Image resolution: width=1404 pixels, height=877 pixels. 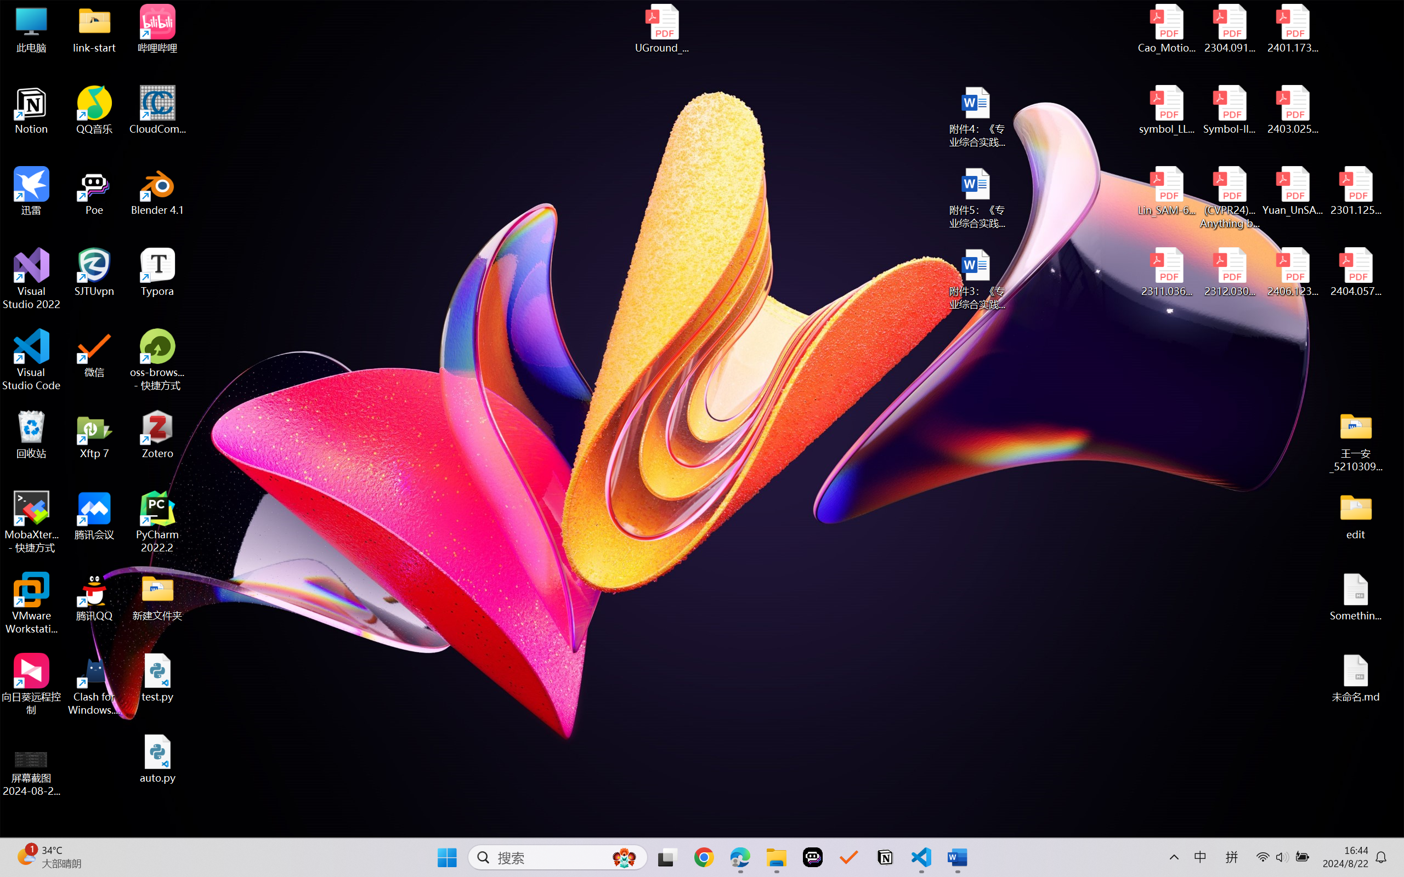 What do you see at coordinates (32, 603) in the screenshot?
I see `VMware Workstation Pro` at bounding box center [32, 603].